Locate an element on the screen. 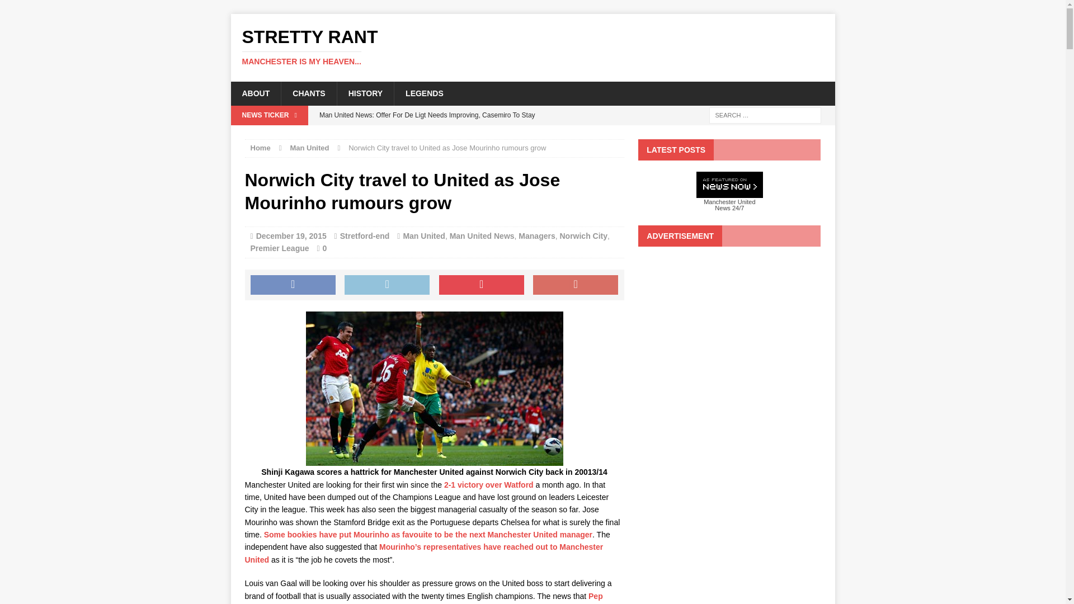 The width and height of the screenshot is (1074, 604). ABOUT is located at coordinates (293, 285).